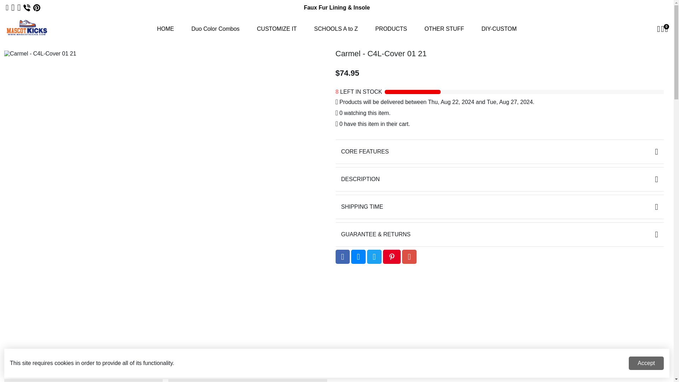  What do you see at coordinates (444, 29) in the screenshot?
I see `OTHER STUFF` at bounding box center [444, 29].